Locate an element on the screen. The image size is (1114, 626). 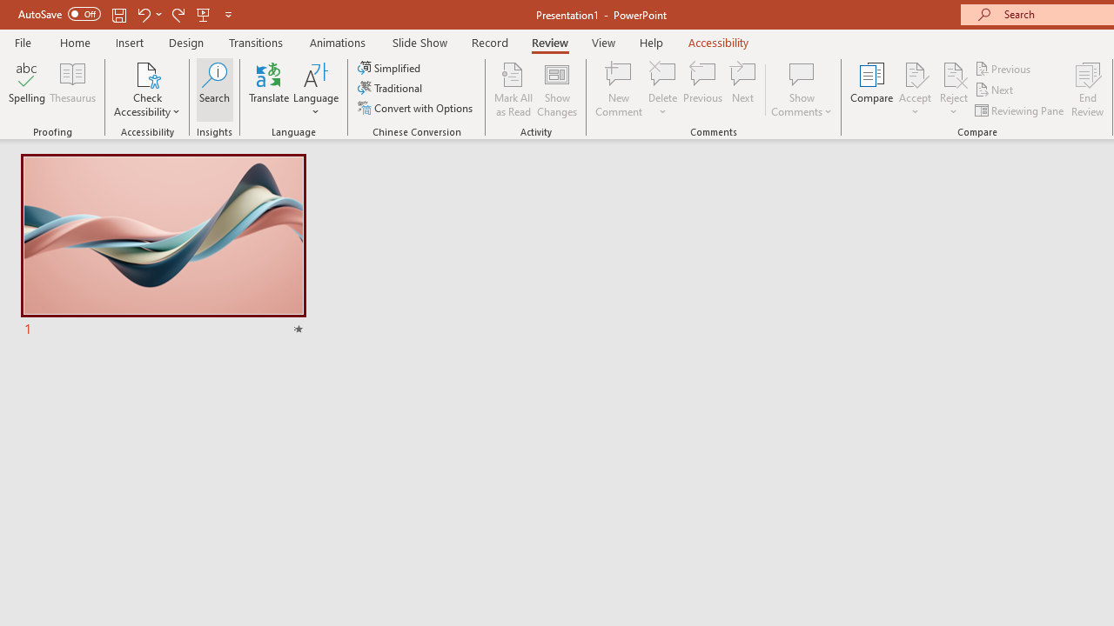
Reject Change is located at coordinates (954, 73).